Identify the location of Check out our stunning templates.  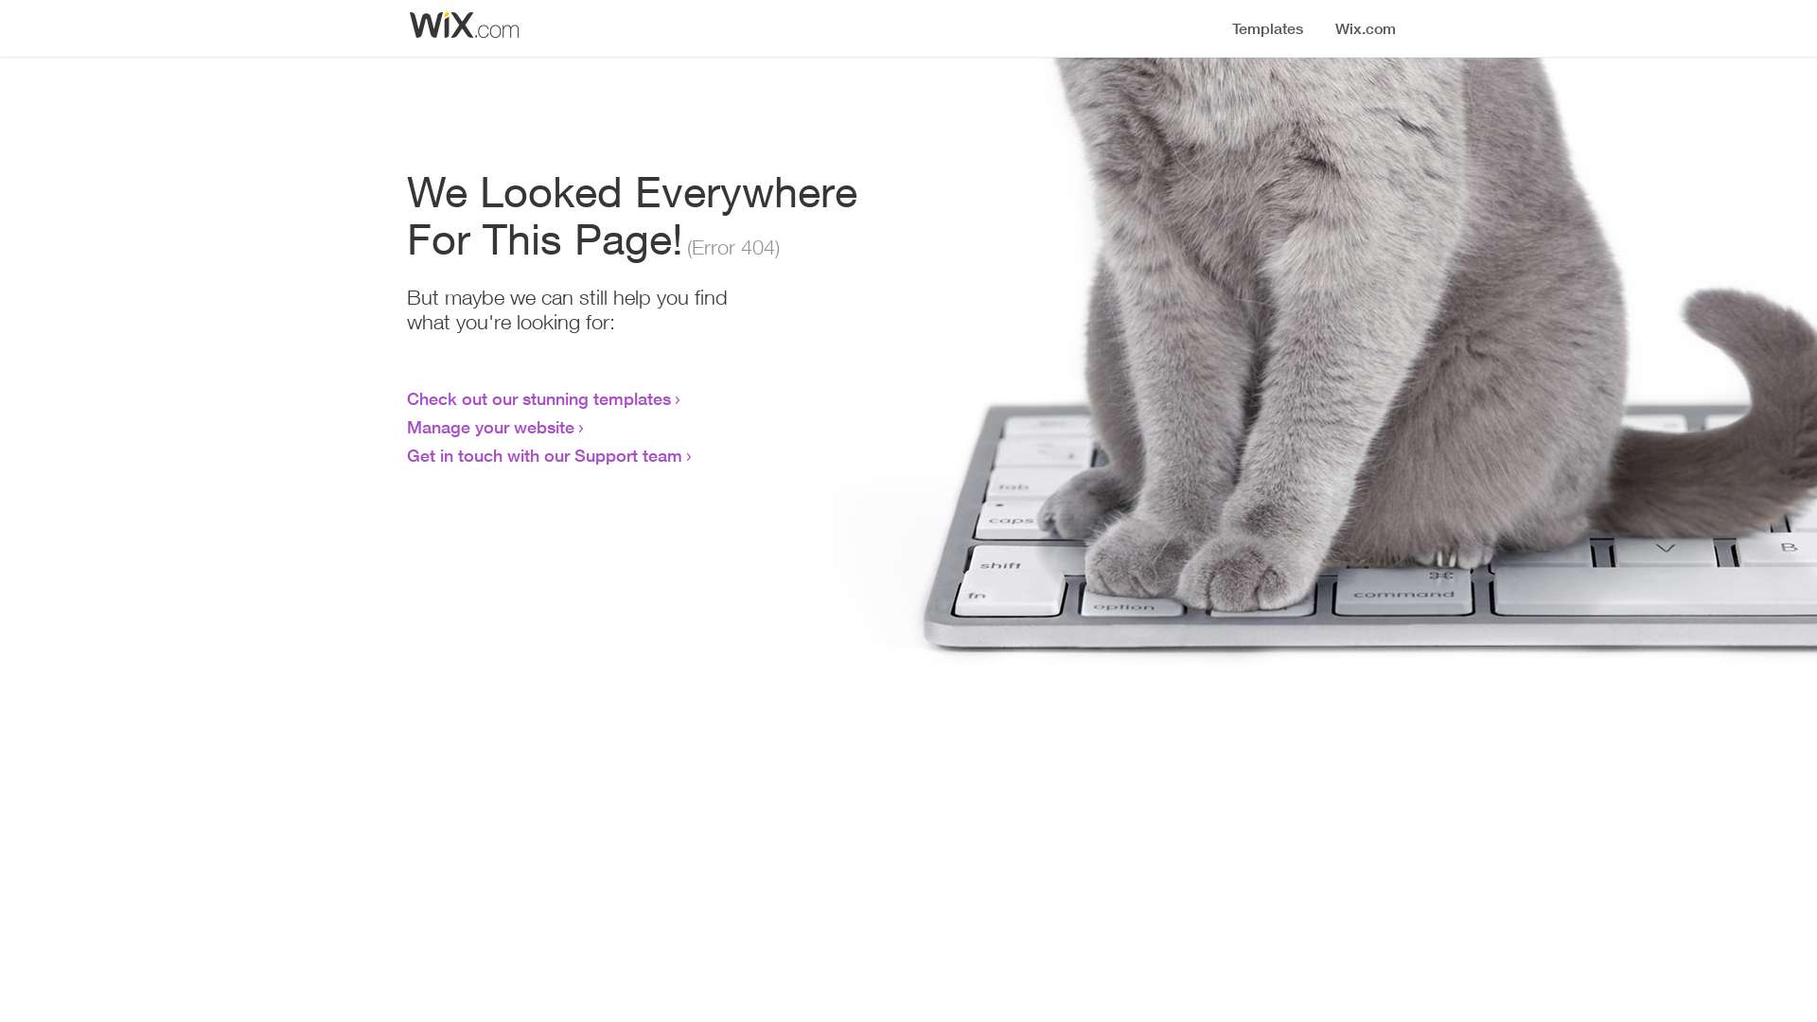
(539, 398).